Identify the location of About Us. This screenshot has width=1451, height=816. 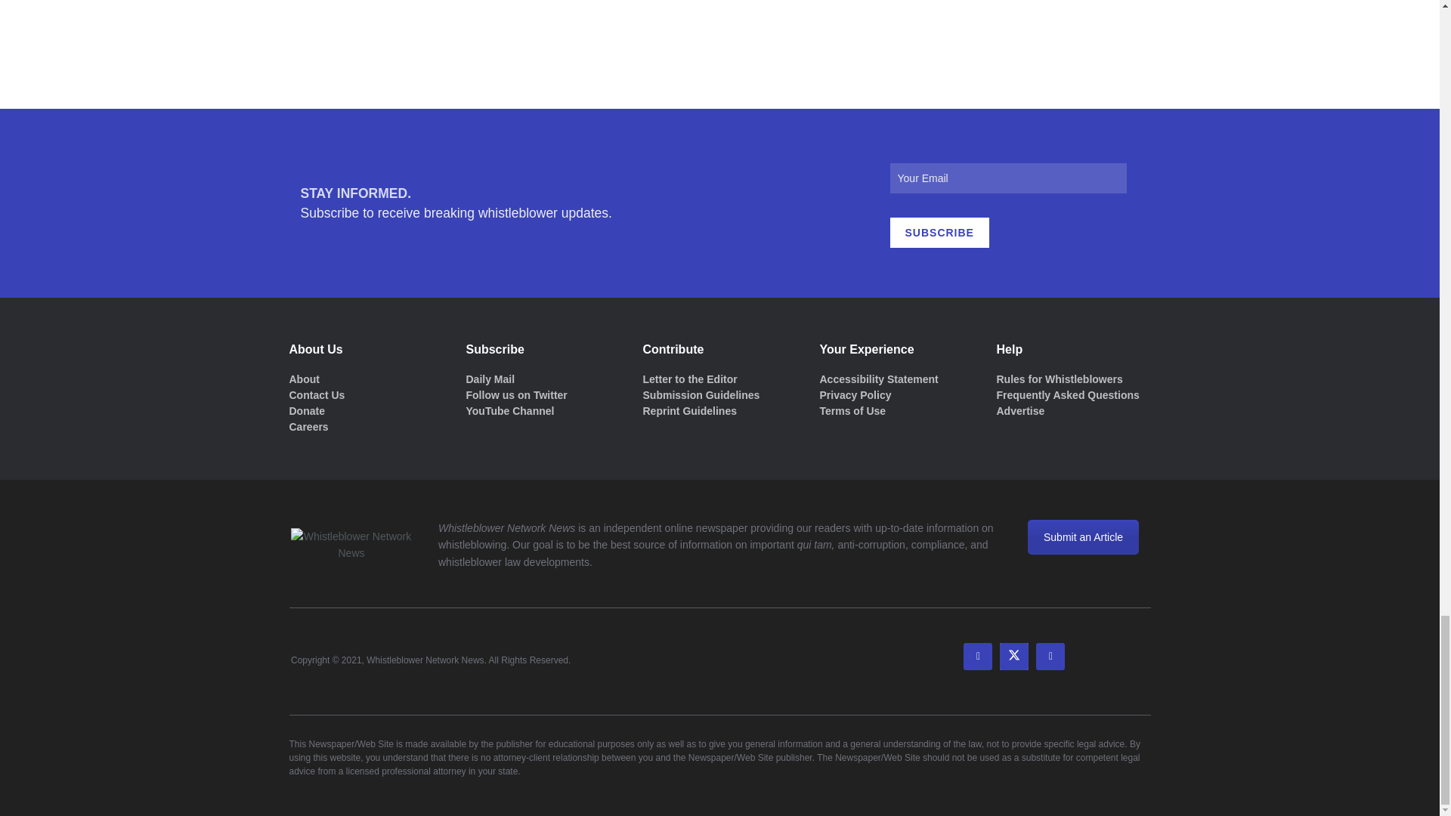
(304, 379).